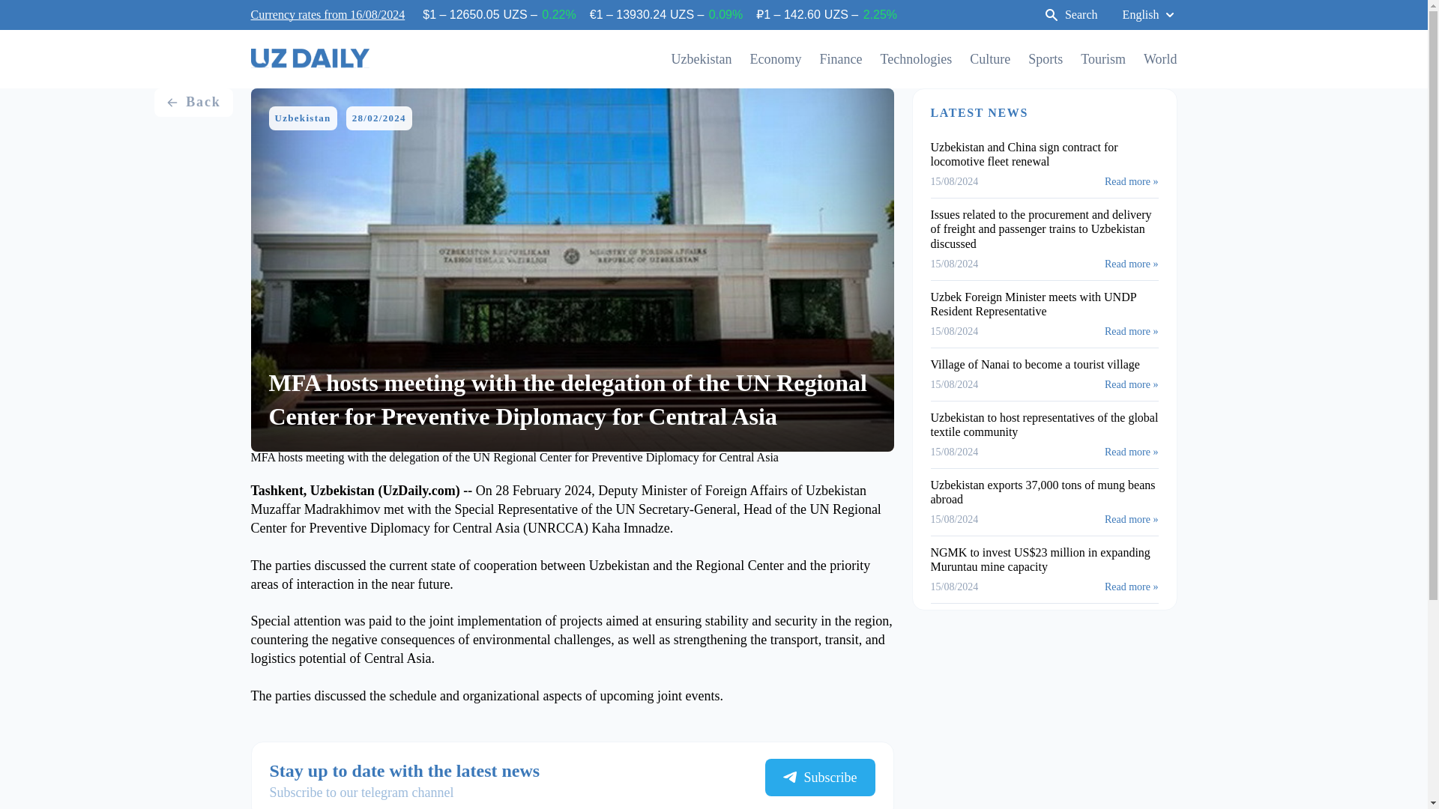  I want to click on Village of Nanai to become a tourist village, so click(1035, 364).